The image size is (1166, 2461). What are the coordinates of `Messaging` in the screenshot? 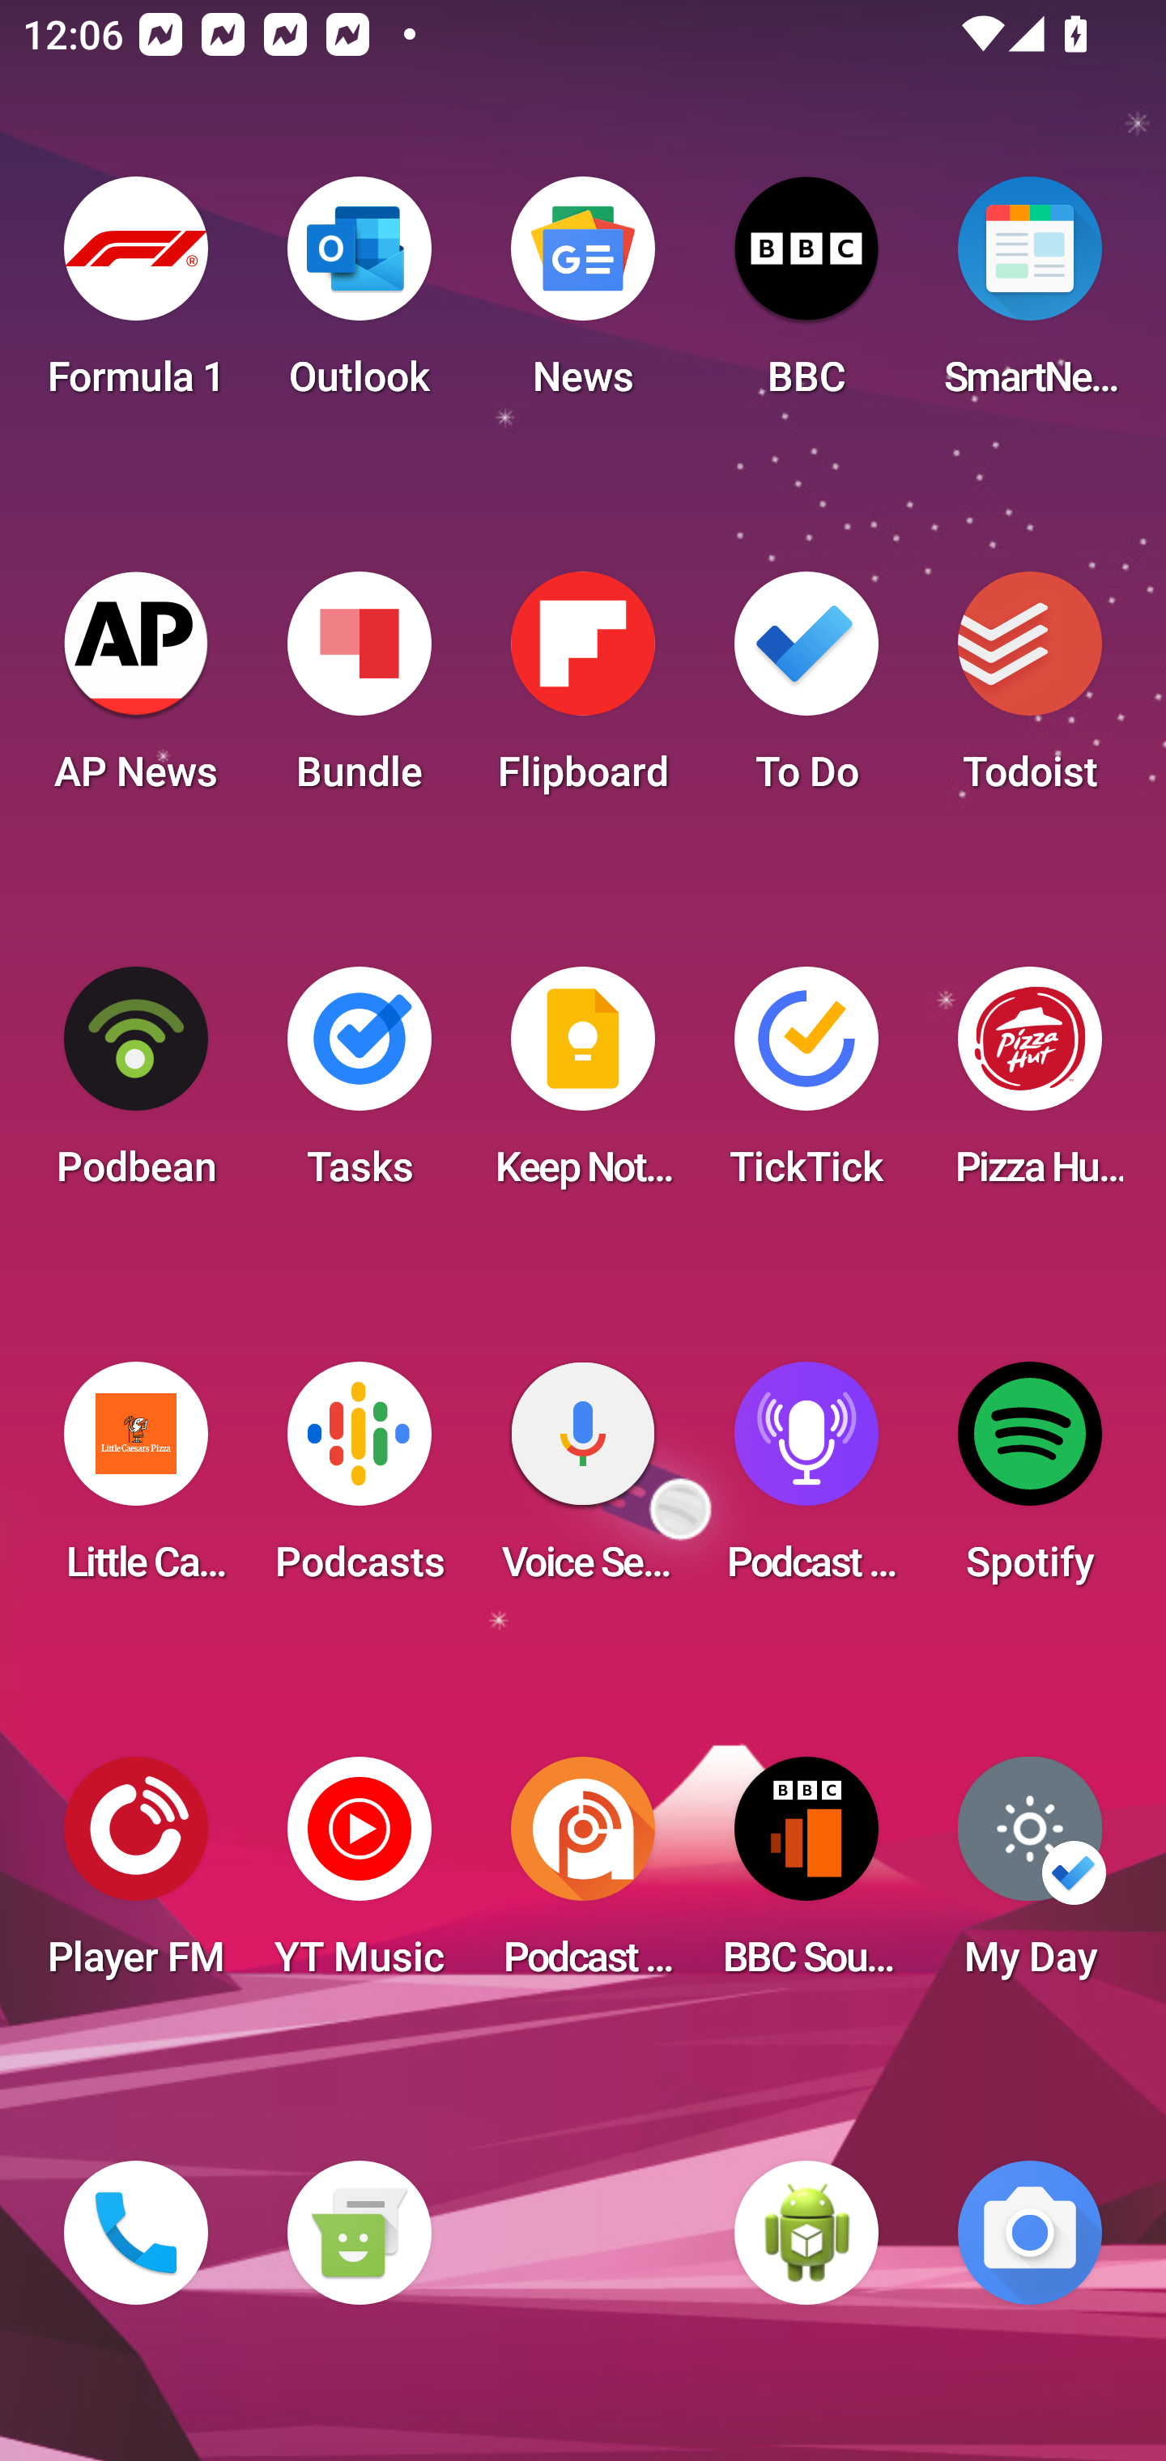 It's located at (359, 2233).